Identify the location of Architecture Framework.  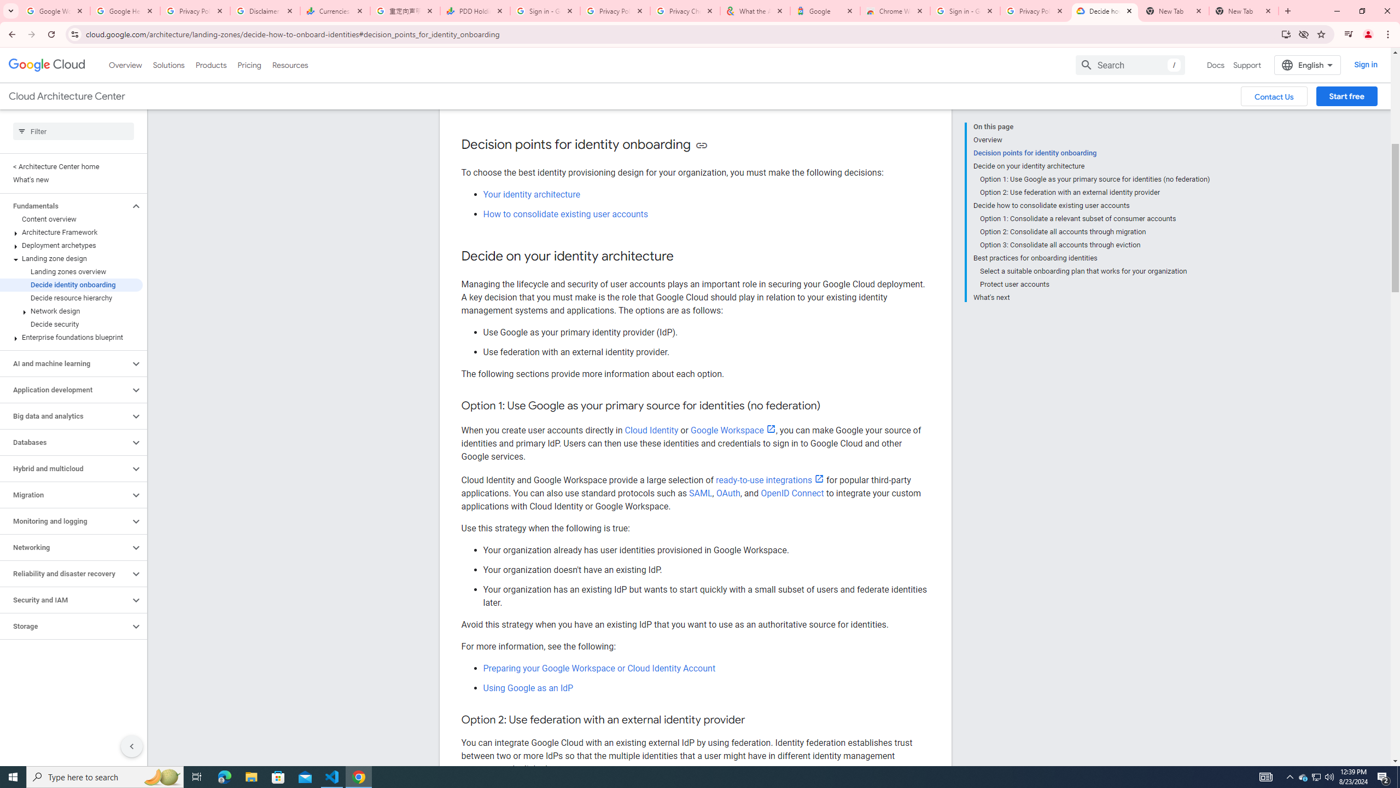
(71, 232).